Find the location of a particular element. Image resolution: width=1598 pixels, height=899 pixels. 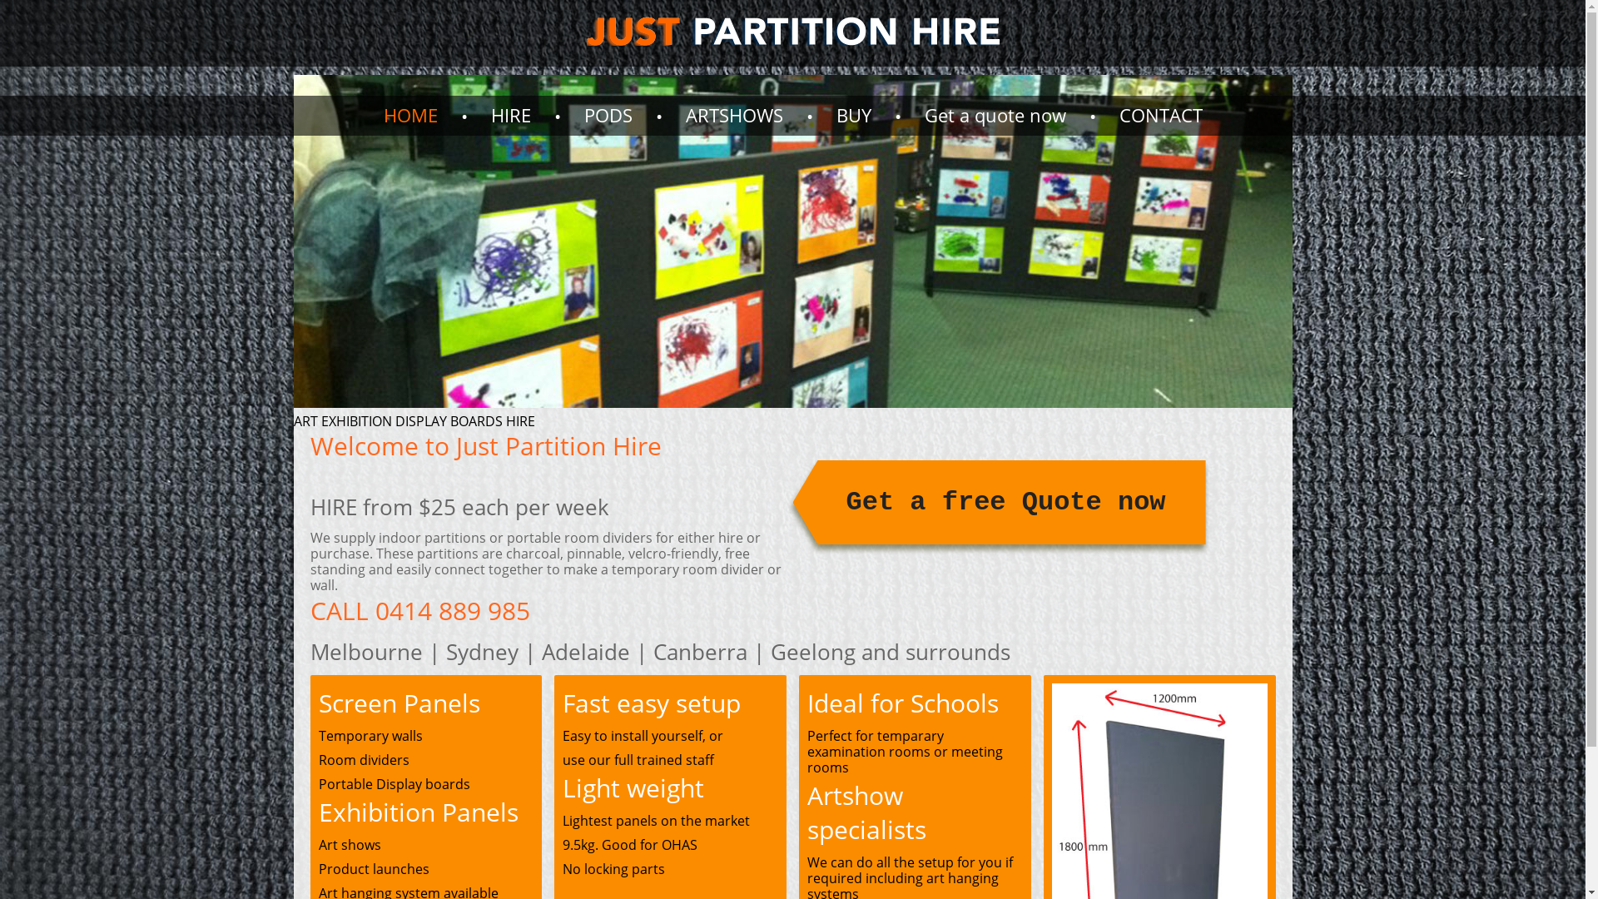

Get a free Quote now is located at coordinates (999, 504).